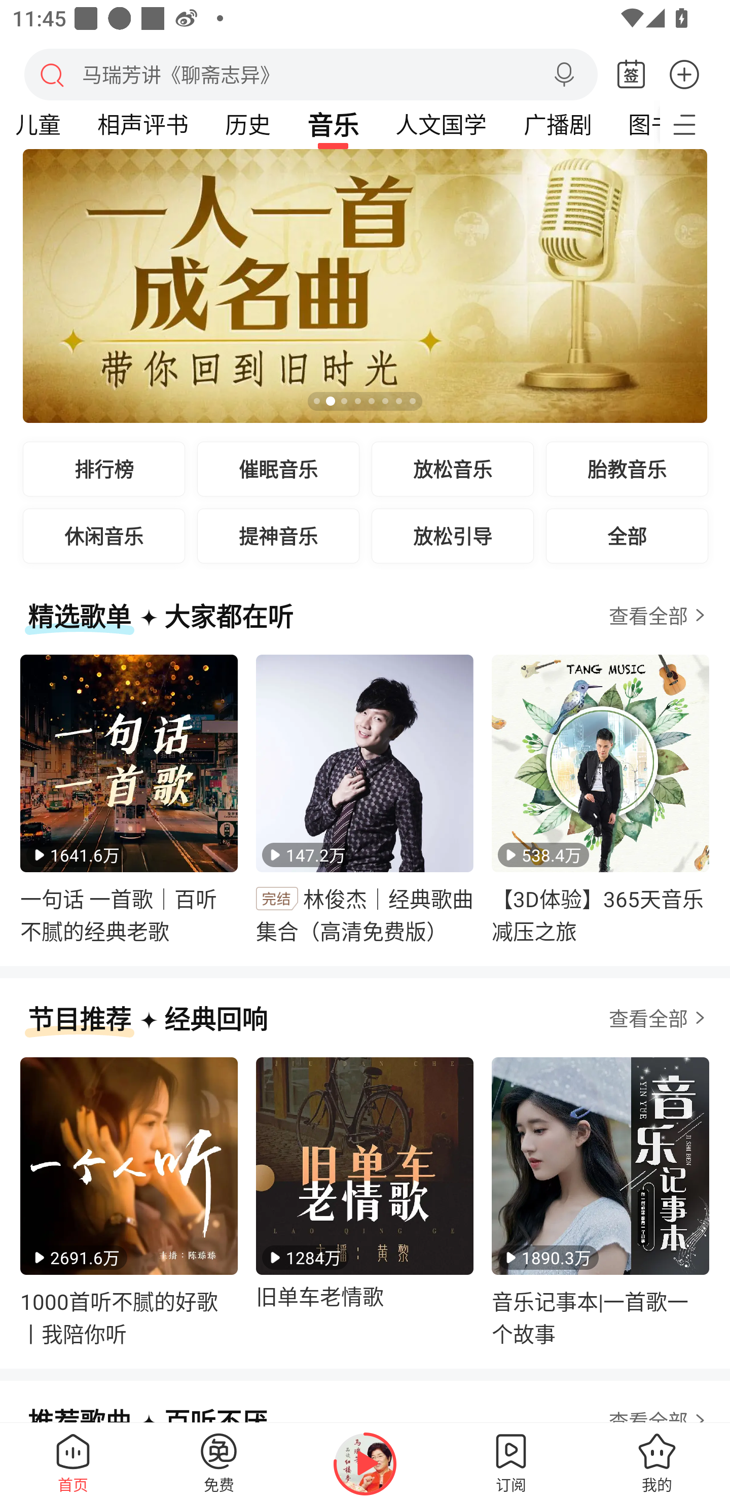 This screenshot has width=730, height=1501. I want to click on 继续播放【发刊词】从青丝到白发，为什么读《红楼梦》, so click(365, 1464).